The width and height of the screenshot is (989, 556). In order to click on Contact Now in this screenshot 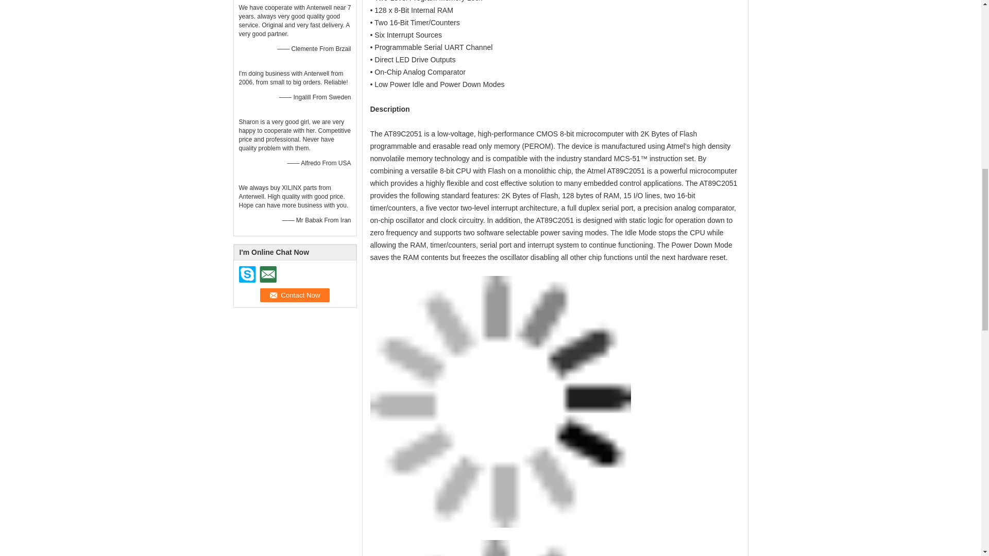, I will do `click(295, 296)`.